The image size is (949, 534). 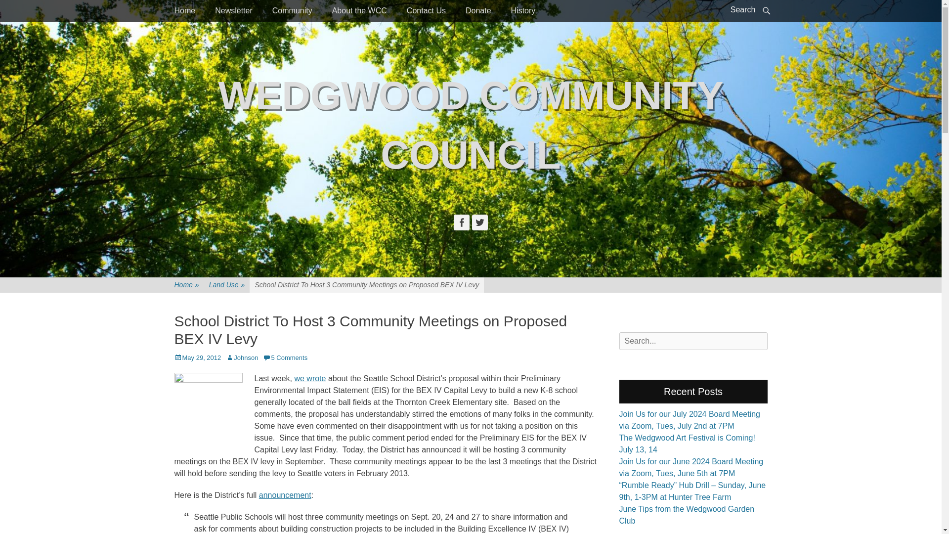 What do you see at coordinates (471, 125) in the screenshot?
I see `WEDGWOOD COMMUNITY COUNCIL` at bounding box center [471, 125].